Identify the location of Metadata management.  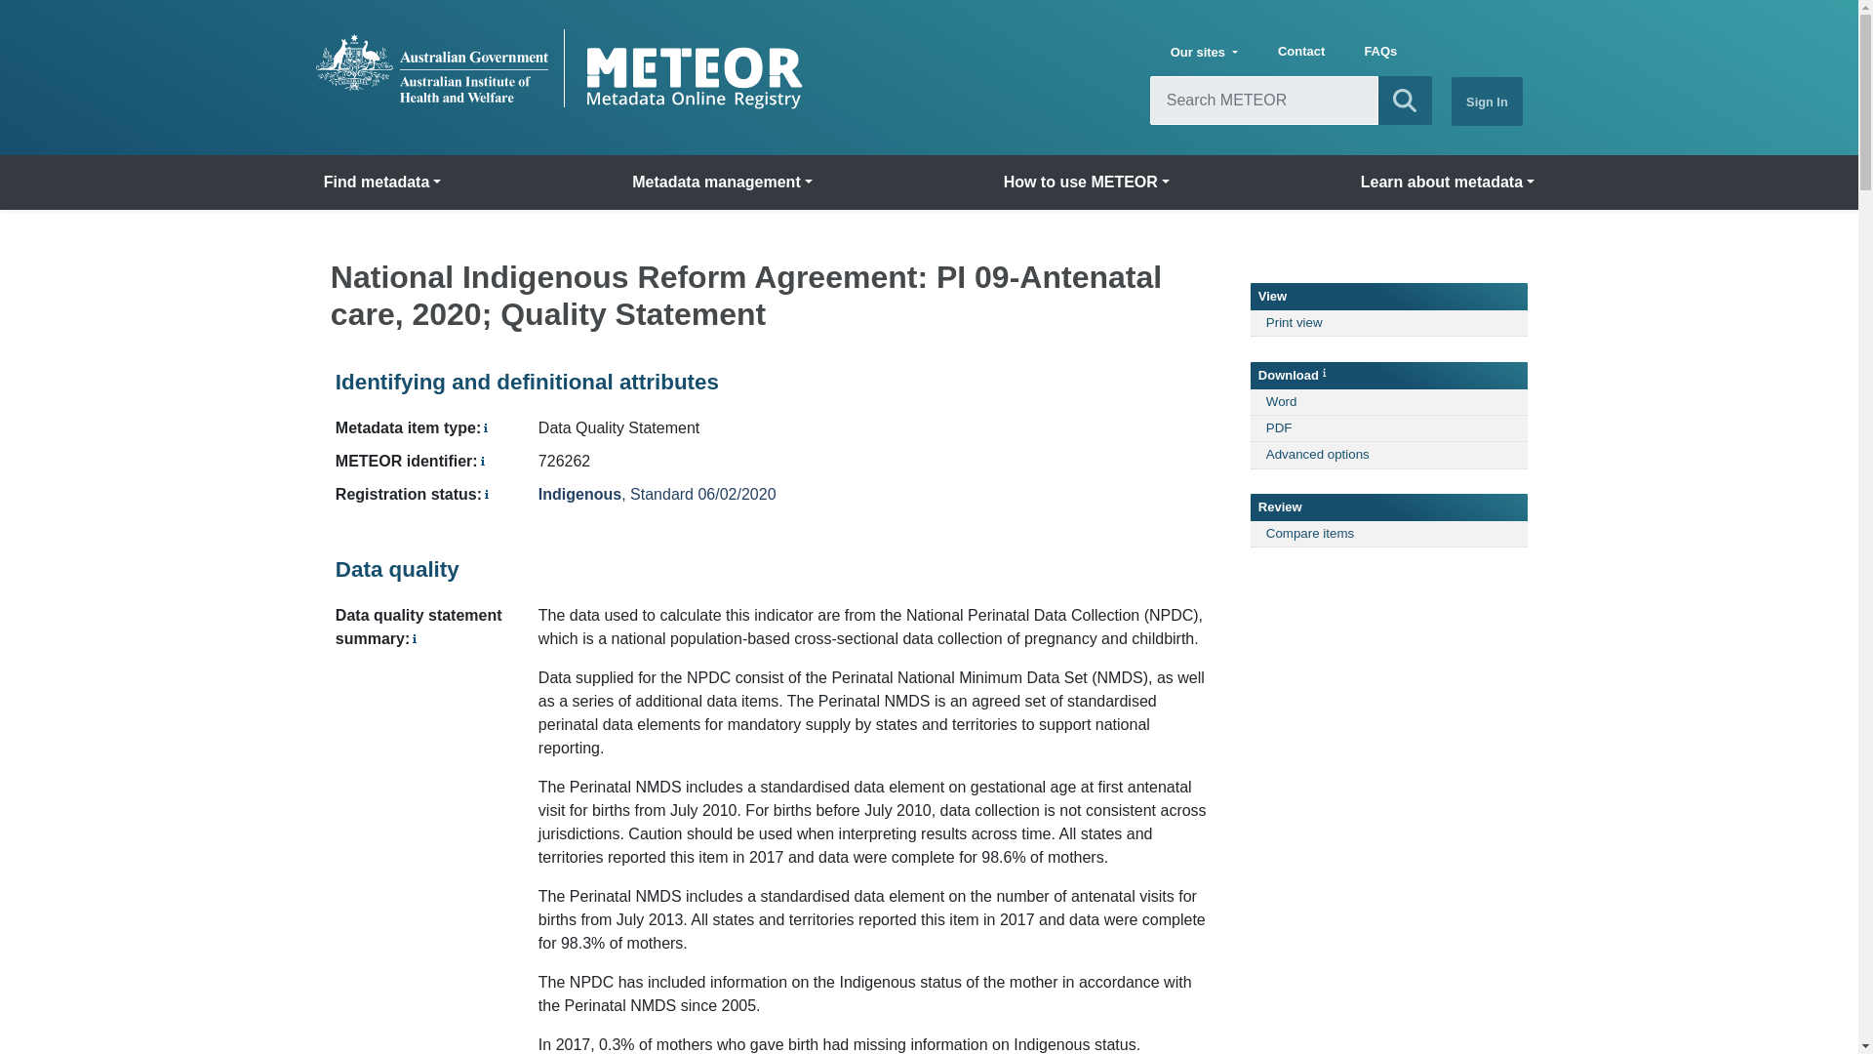
(722, 182).